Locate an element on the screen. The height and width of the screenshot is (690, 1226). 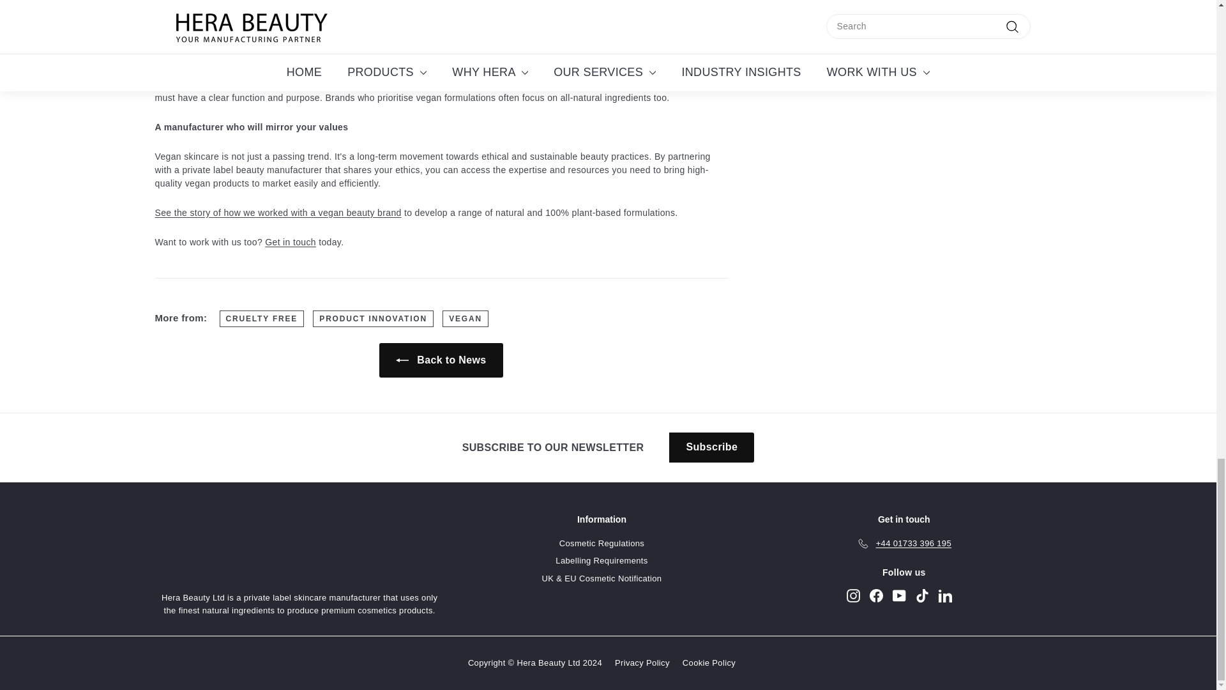
Hera Beauty Ltd on Facebook is located at coordinates (876, 595).